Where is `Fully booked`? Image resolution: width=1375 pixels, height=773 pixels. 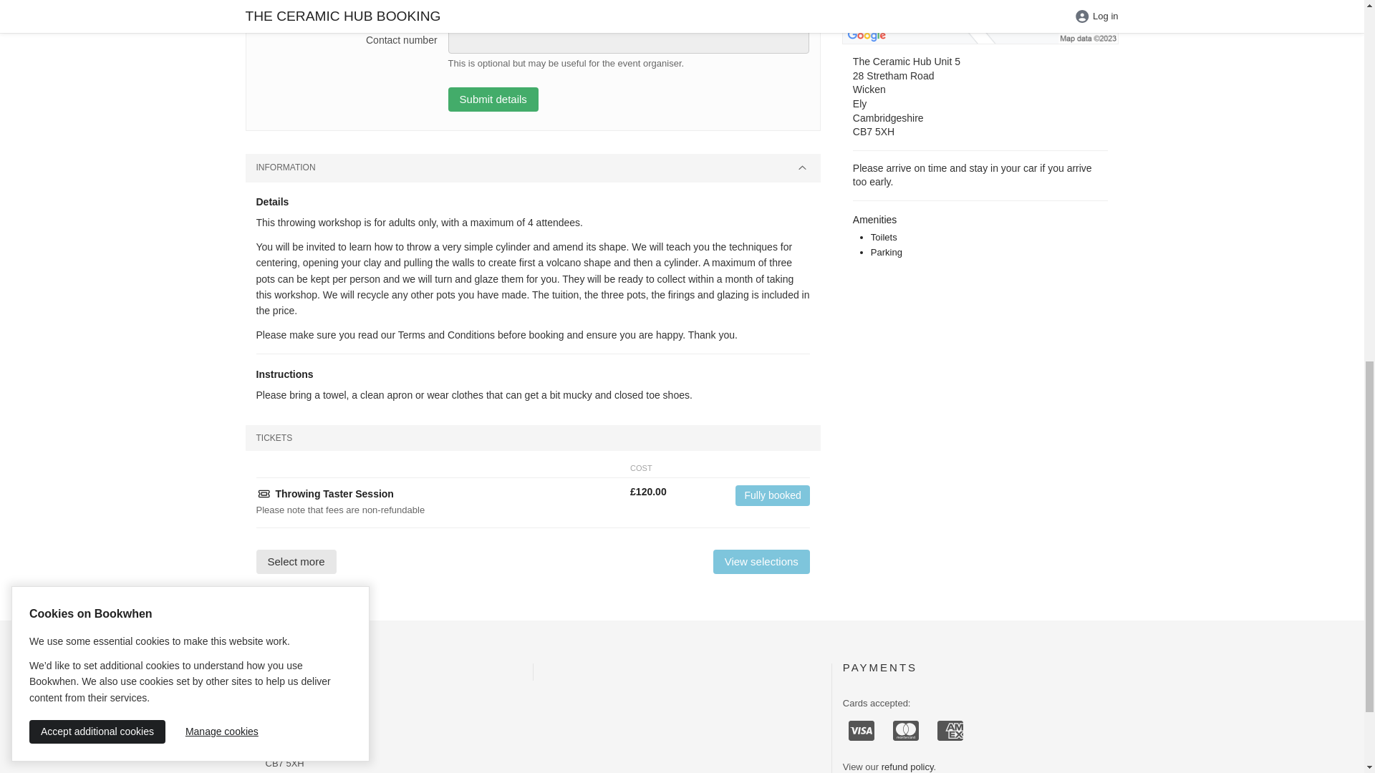
Fully booked is located at coordinates (772, 495).